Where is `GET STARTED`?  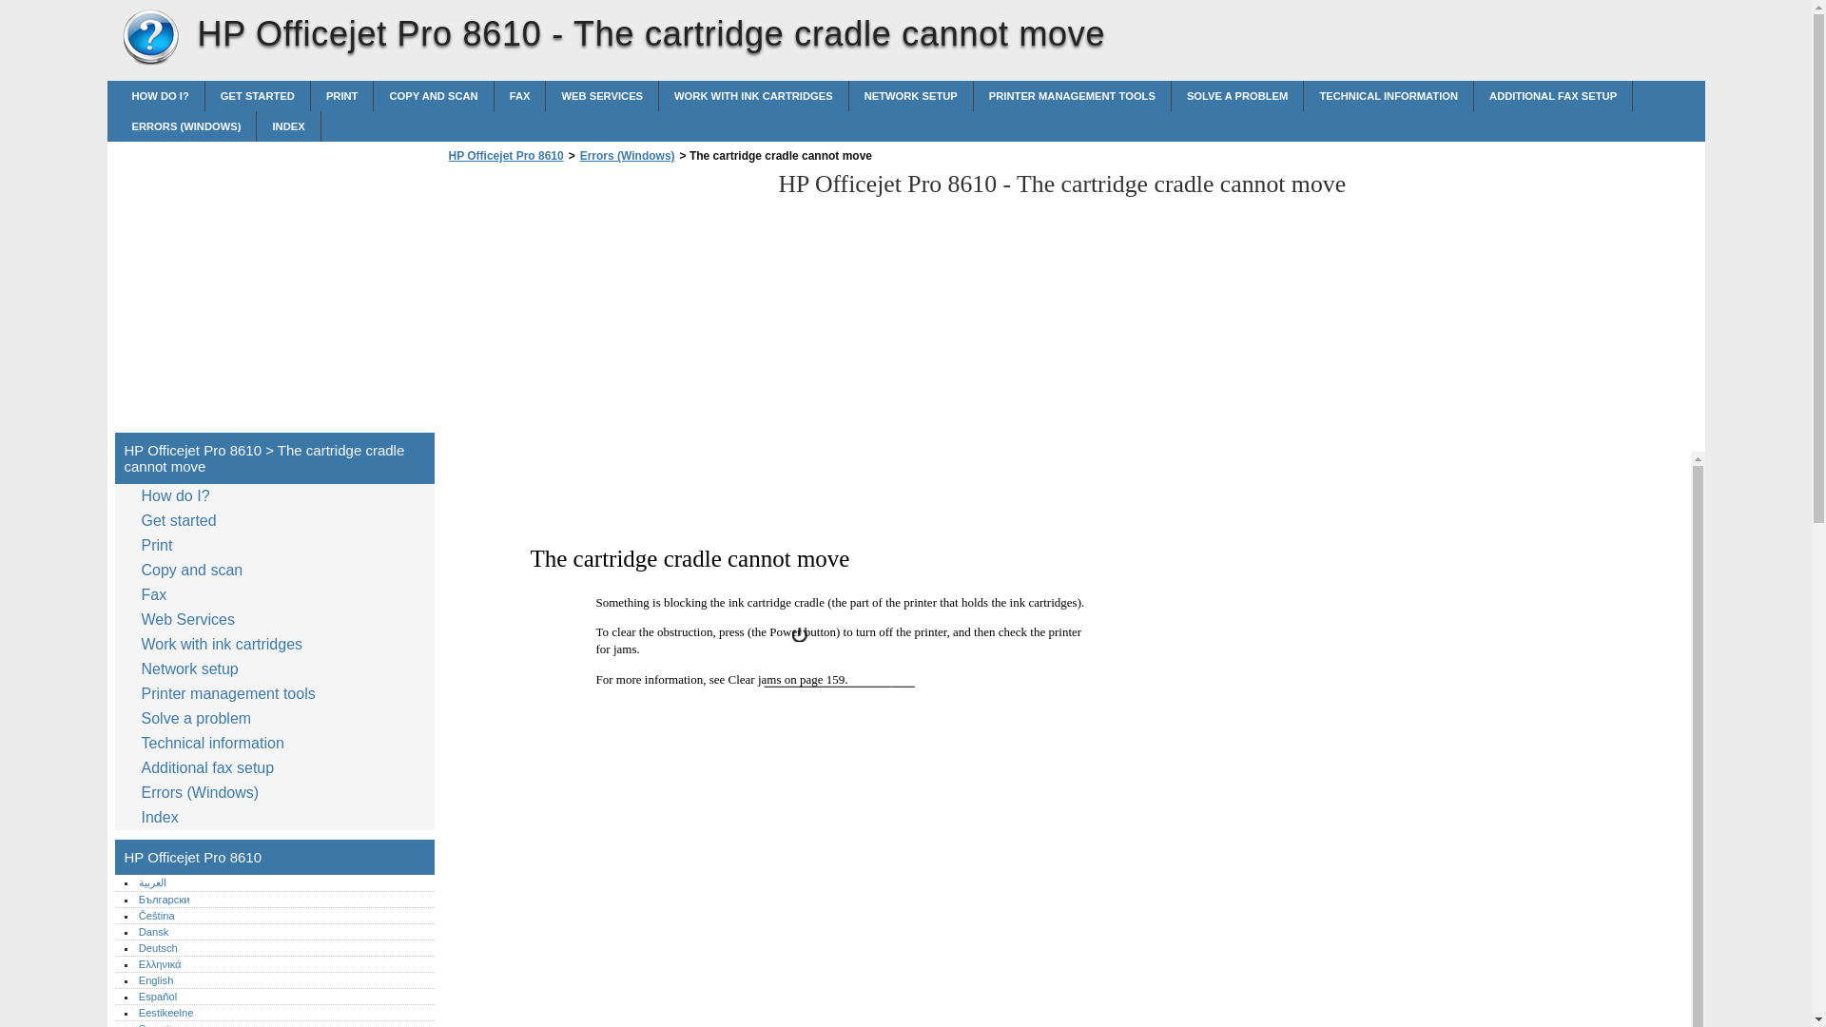
GET STARTED is located at coordinates (257, 95).